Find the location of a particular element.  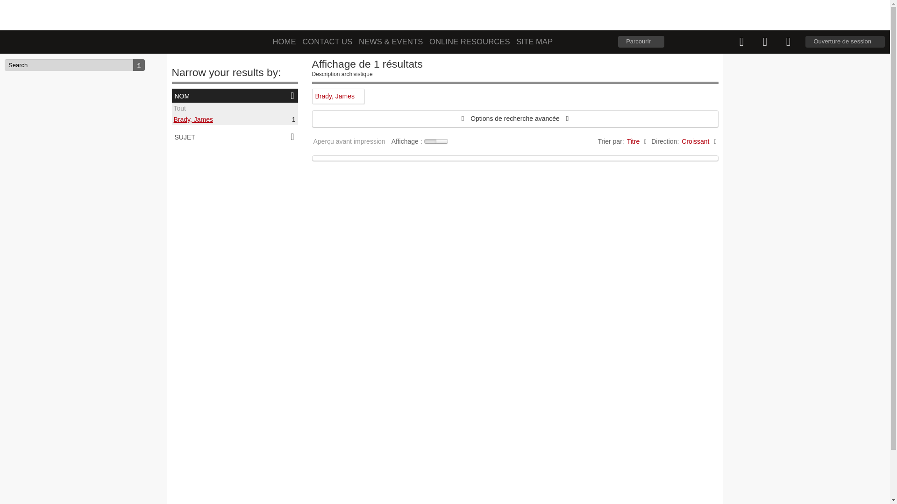

nom is located at coordinates (235, 96).